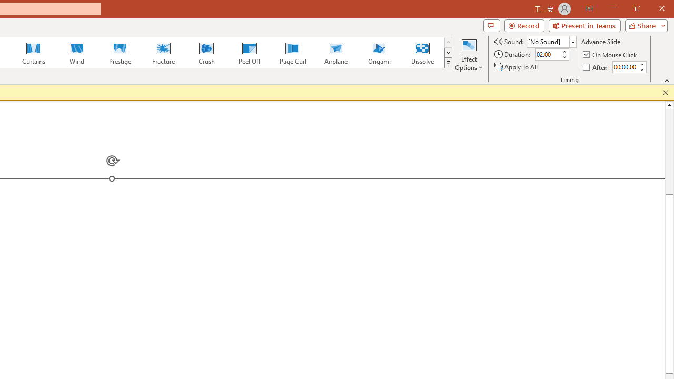 This screenshot has width=674, height=379. Describe the element at coordinates (596, 66) in the screenshot. I see `After` at that location.